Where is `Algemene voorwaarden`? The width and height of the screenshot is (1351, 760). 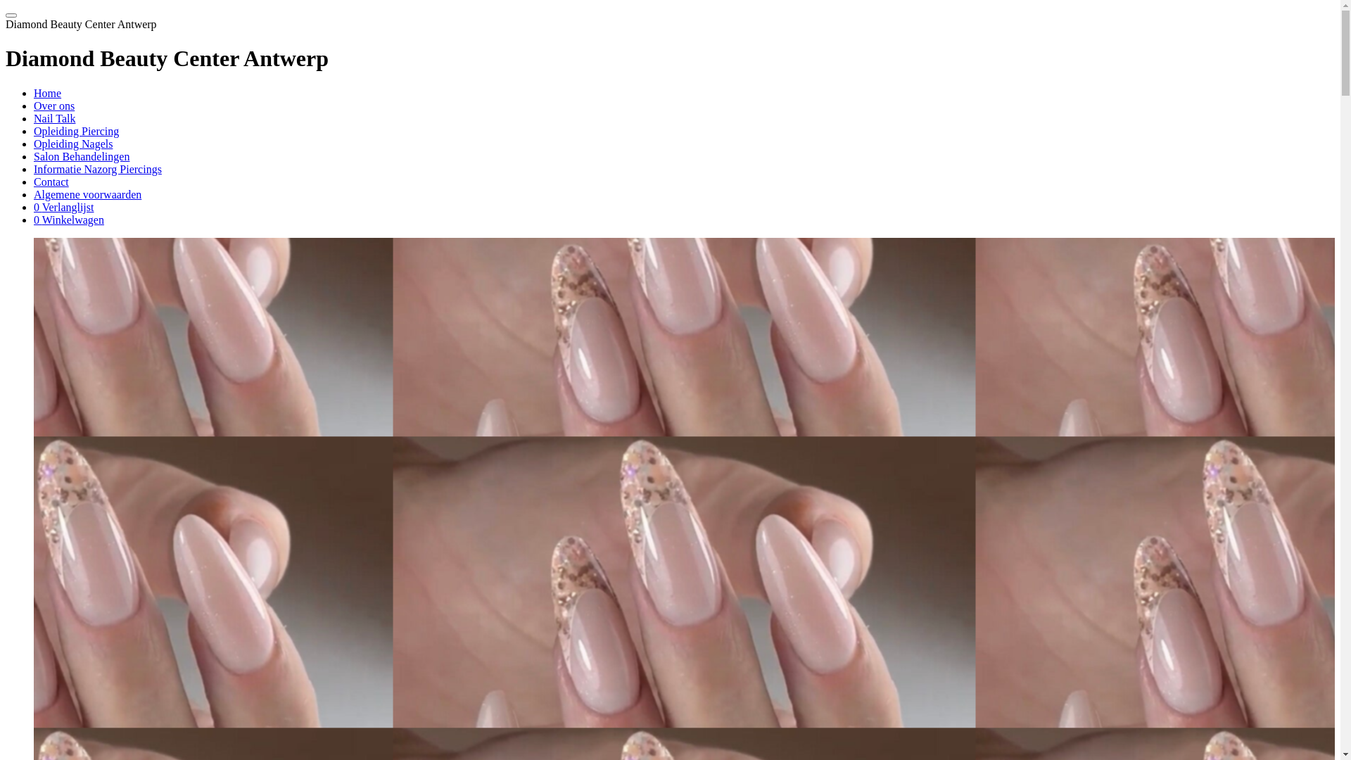 Algemene voorwaarden is located at coordinates (87, 194).